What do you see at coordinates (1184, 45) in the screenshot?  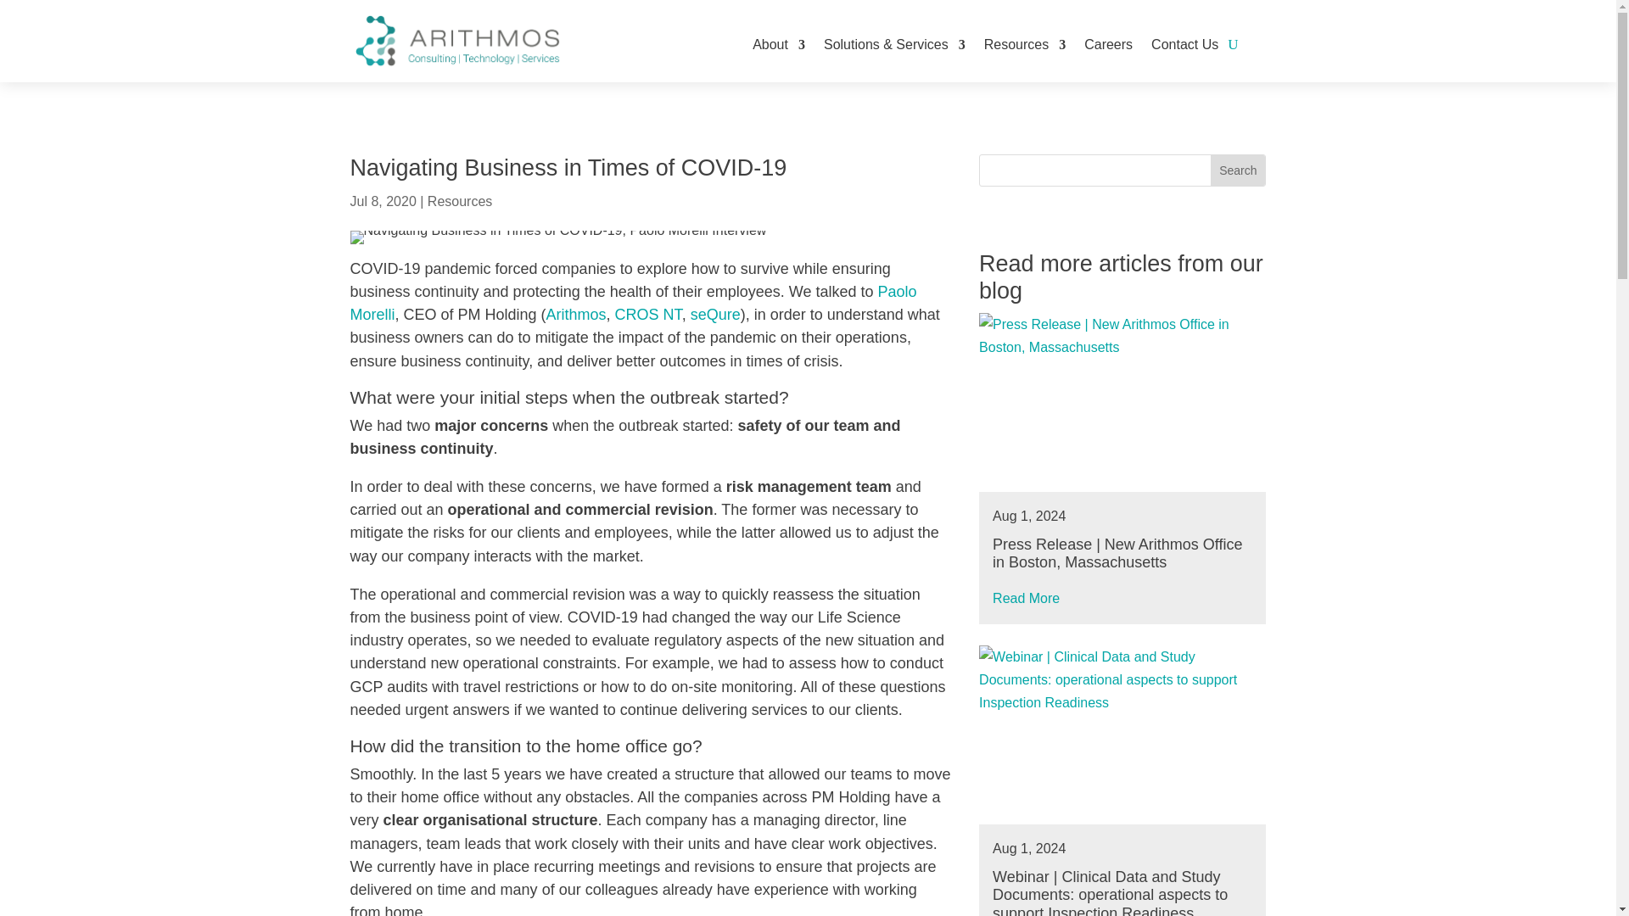 I see `Contact Us` at bounding box center [1184, 45].